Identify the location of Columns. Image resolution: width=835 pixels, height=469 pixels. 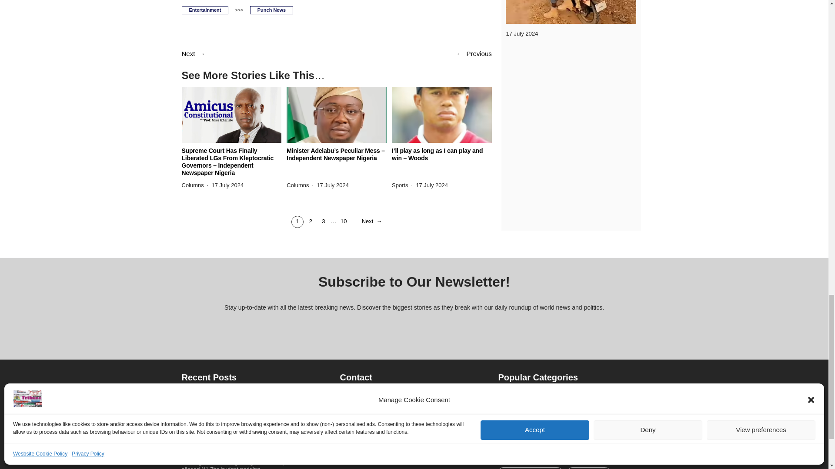
(193, 185).